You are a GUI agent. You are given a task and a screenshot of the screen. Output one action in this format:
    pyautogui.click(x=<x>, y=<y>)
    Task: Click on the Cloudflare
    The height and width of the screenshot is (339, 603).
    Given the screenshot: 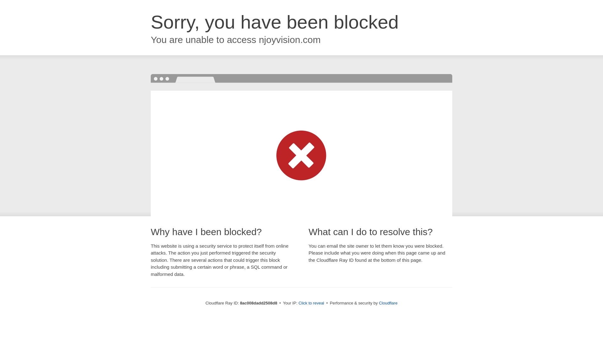 What is the action you would take?
    pyautogui.click(x=388, y=303)
    